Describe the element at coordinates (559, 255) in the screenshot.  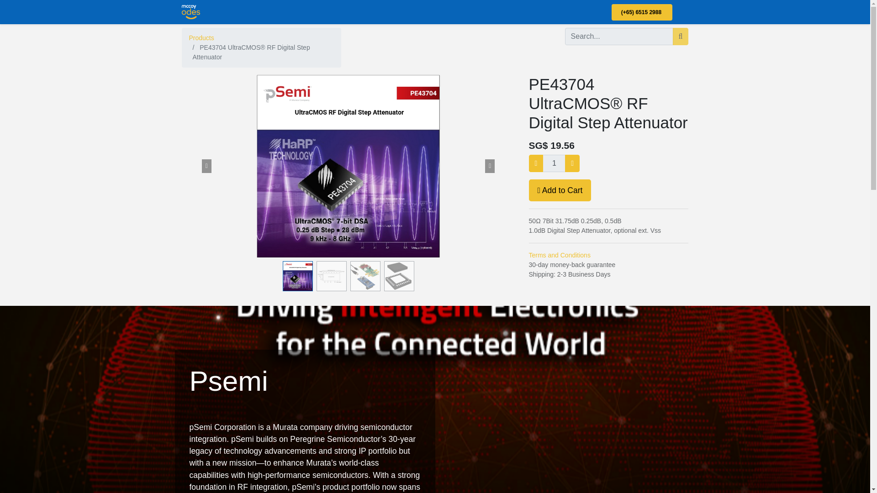
I see `Terms and Conditions` at that location.